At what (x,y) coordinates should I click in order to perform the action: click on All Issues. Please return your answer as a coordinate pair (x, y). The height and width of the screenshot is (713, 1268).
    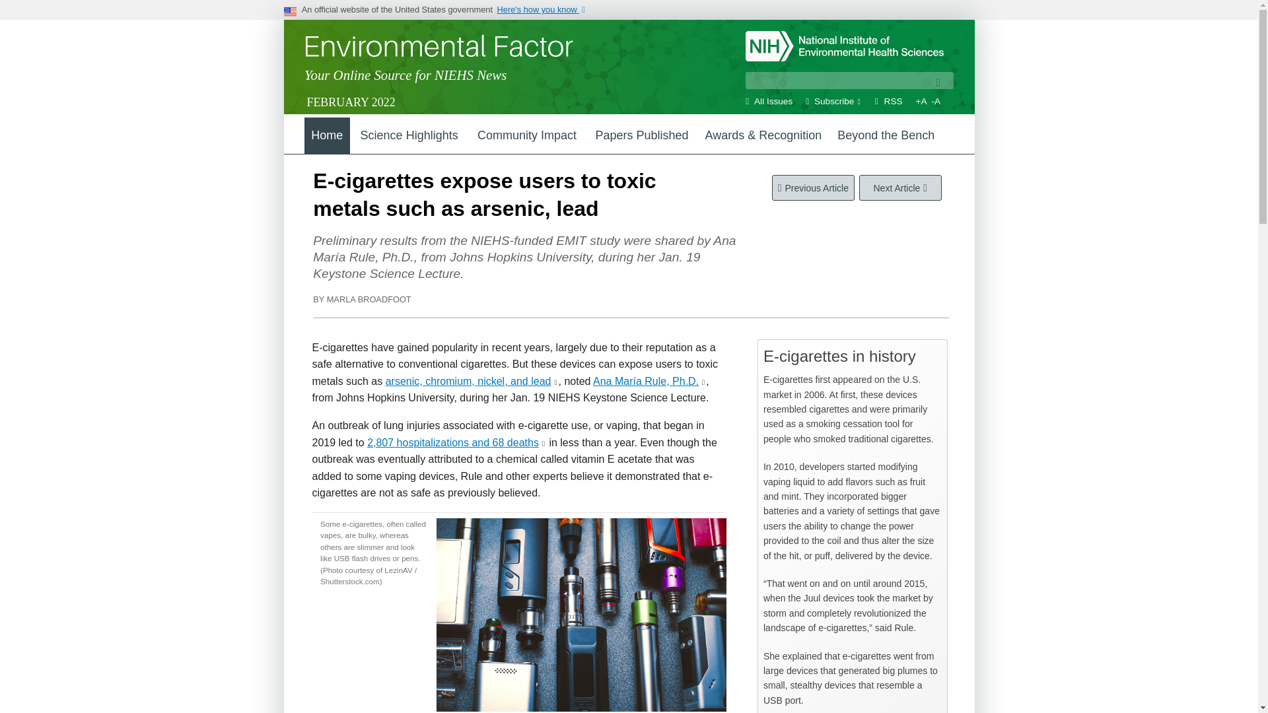
    Looking at the image, I should click on (773, 100).